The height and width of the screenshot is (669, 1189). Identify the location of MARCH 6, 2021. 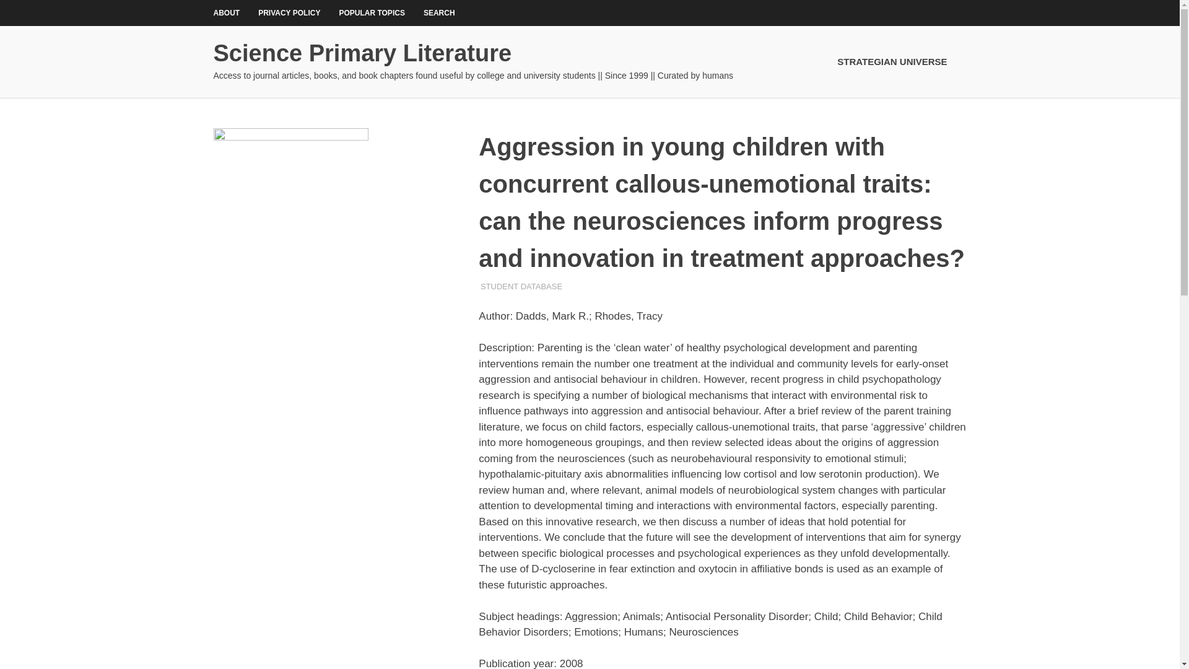
(510, 286).